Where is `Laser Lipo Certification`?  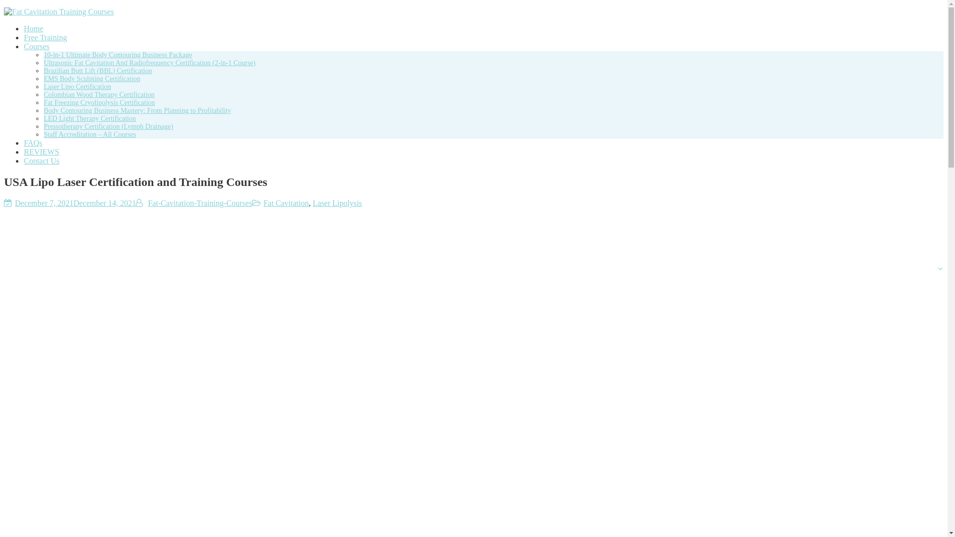 Laser Lipo Certification is located at coordinates (77, 87).